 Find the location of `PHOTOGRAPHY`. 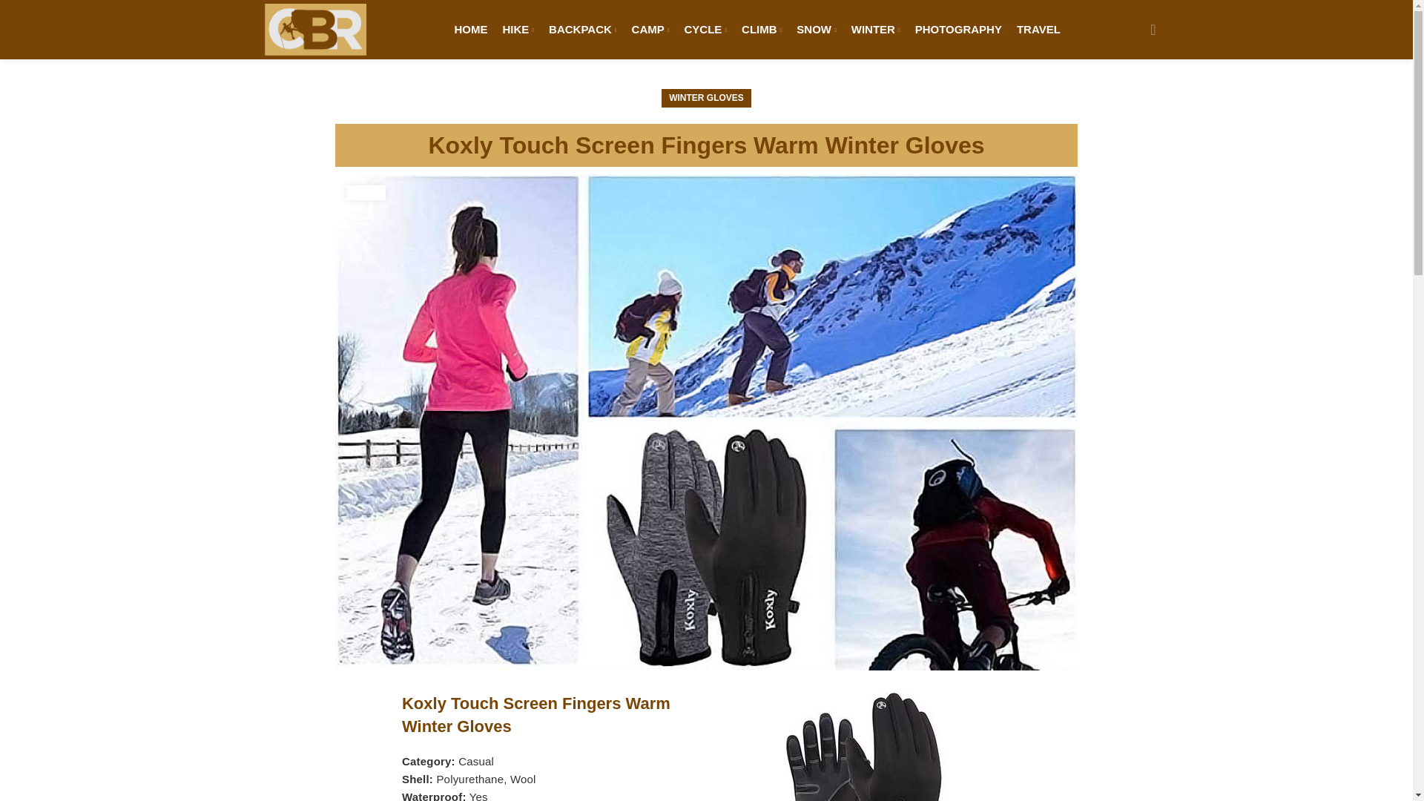

PHOTOGRAPHY is located at coordinates (958, 30).